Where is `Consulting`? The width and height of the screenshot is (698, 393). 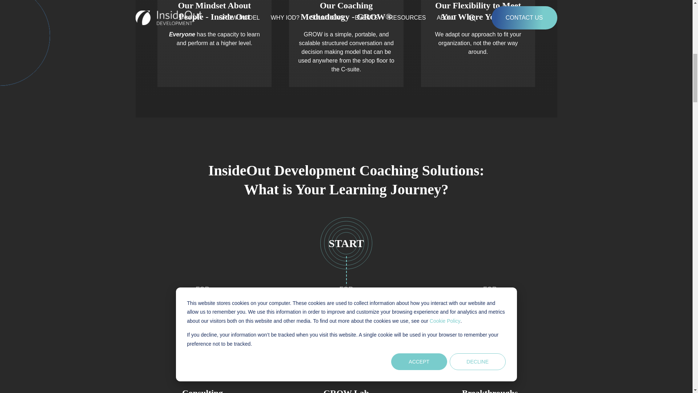 Consulting is located at coordinates (346, 344).